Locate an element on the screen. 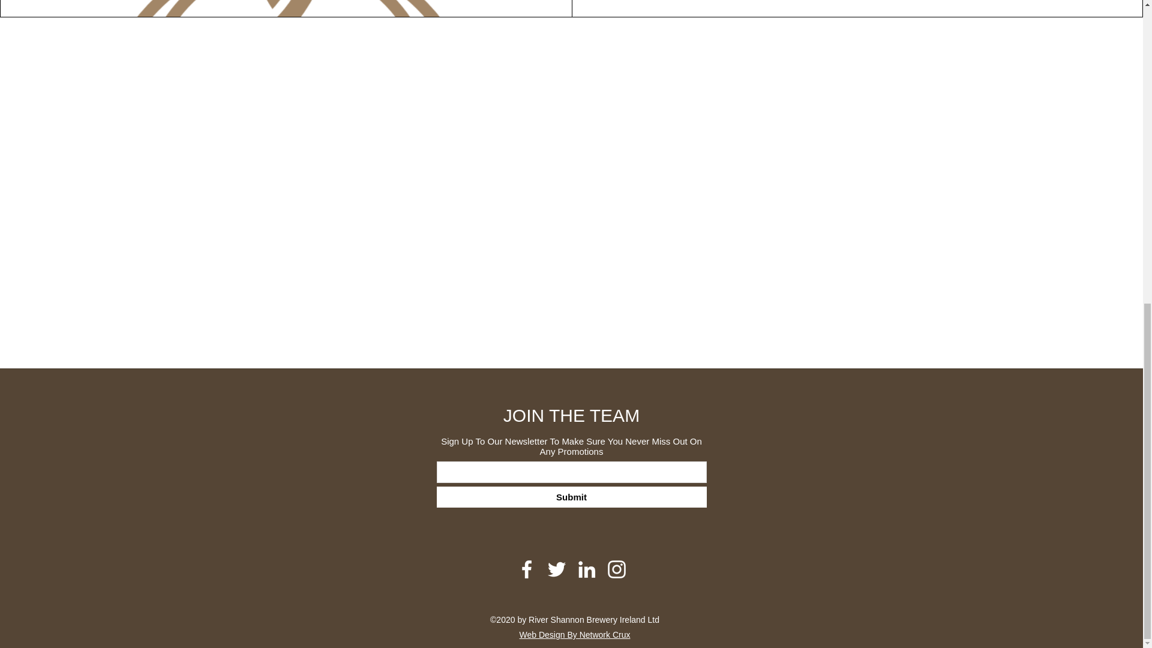 This screenshot has height=648, width=1152. Web Design By Network Crux is located at coordinates (575, 634).